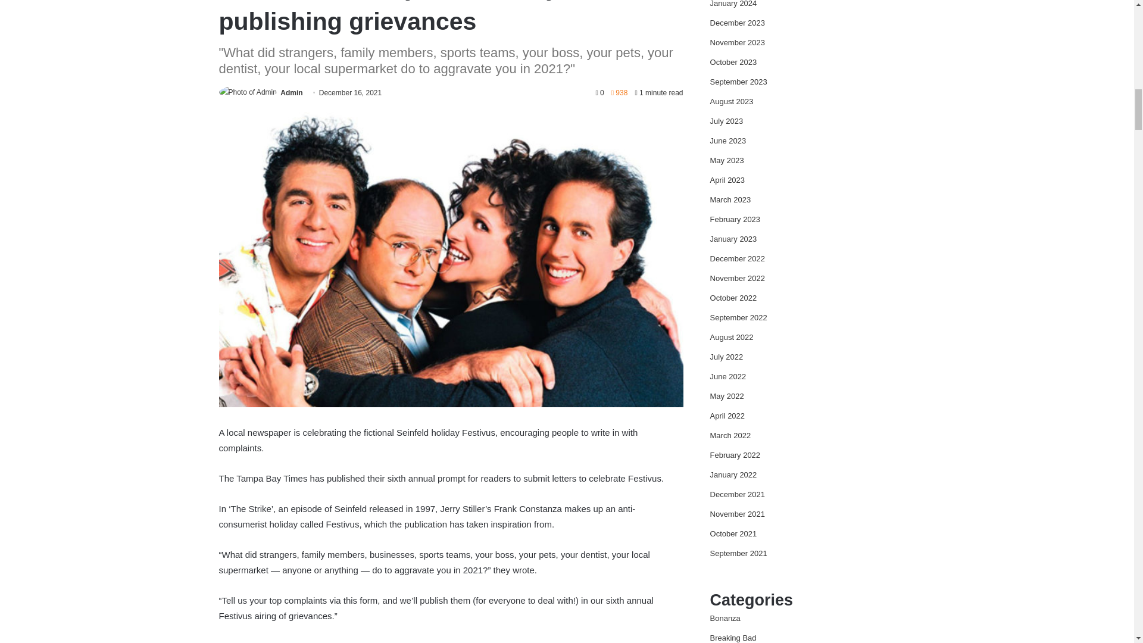  What do you see at coordinates (291, 93) in the screenshot?
I see `Admin` at bounding box center [291, 93].